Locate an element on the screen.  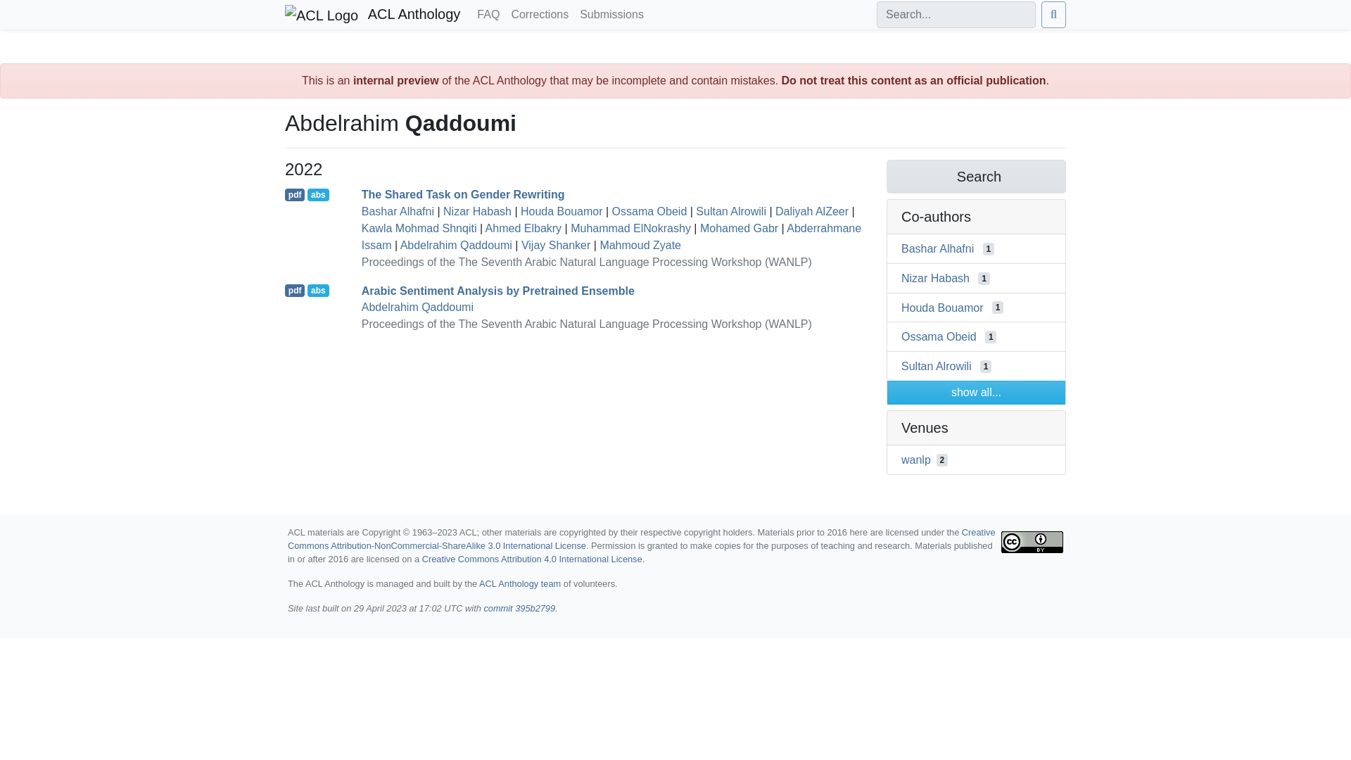
Abderrahmane Issam is located at coordinates (611, 236).